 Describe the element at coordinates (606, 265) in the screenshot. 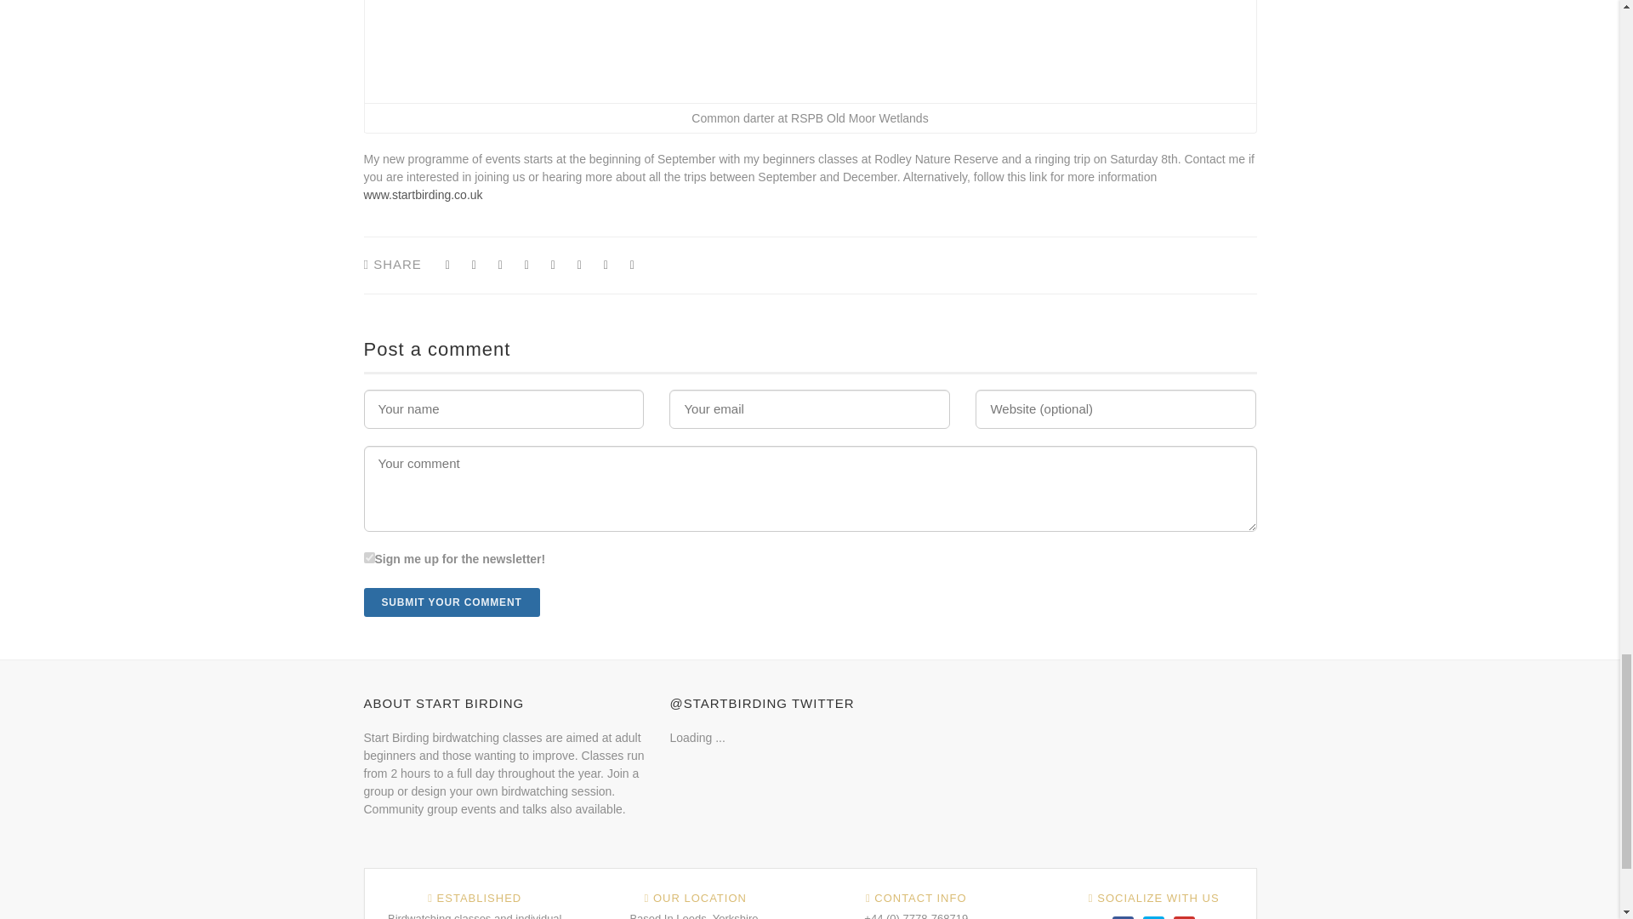

I see `Share on Linkedin` at that location.